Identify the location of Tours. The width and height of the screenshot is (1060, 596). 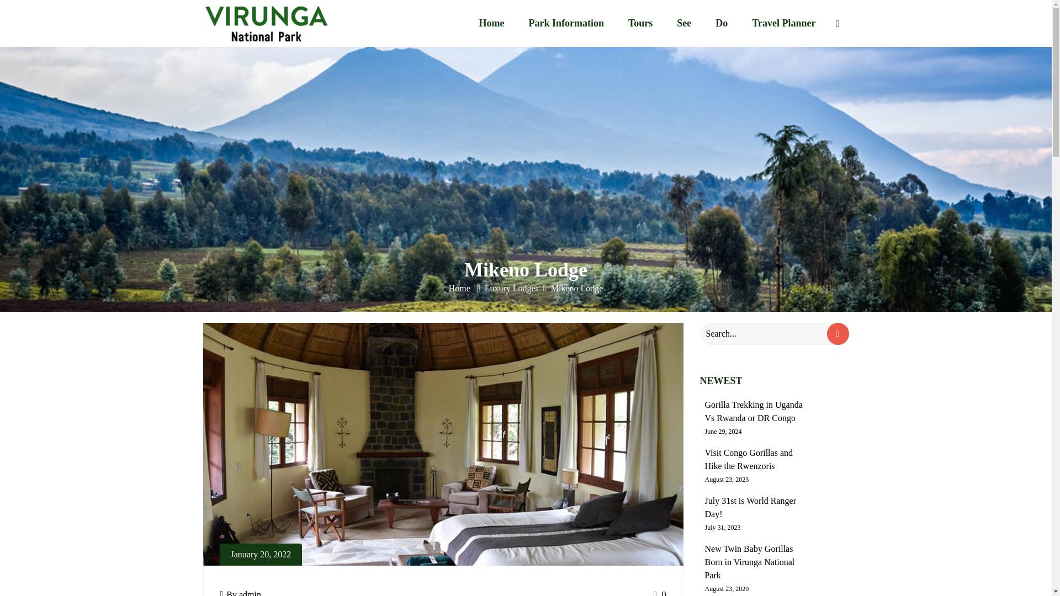
(640, 23).